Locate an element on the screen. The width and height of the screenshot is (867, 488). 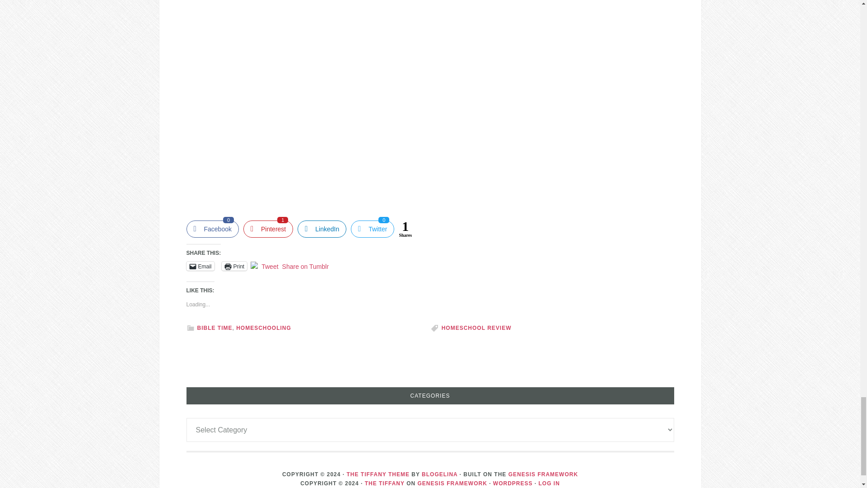
LOG IN is located at coordinates (214, 328).